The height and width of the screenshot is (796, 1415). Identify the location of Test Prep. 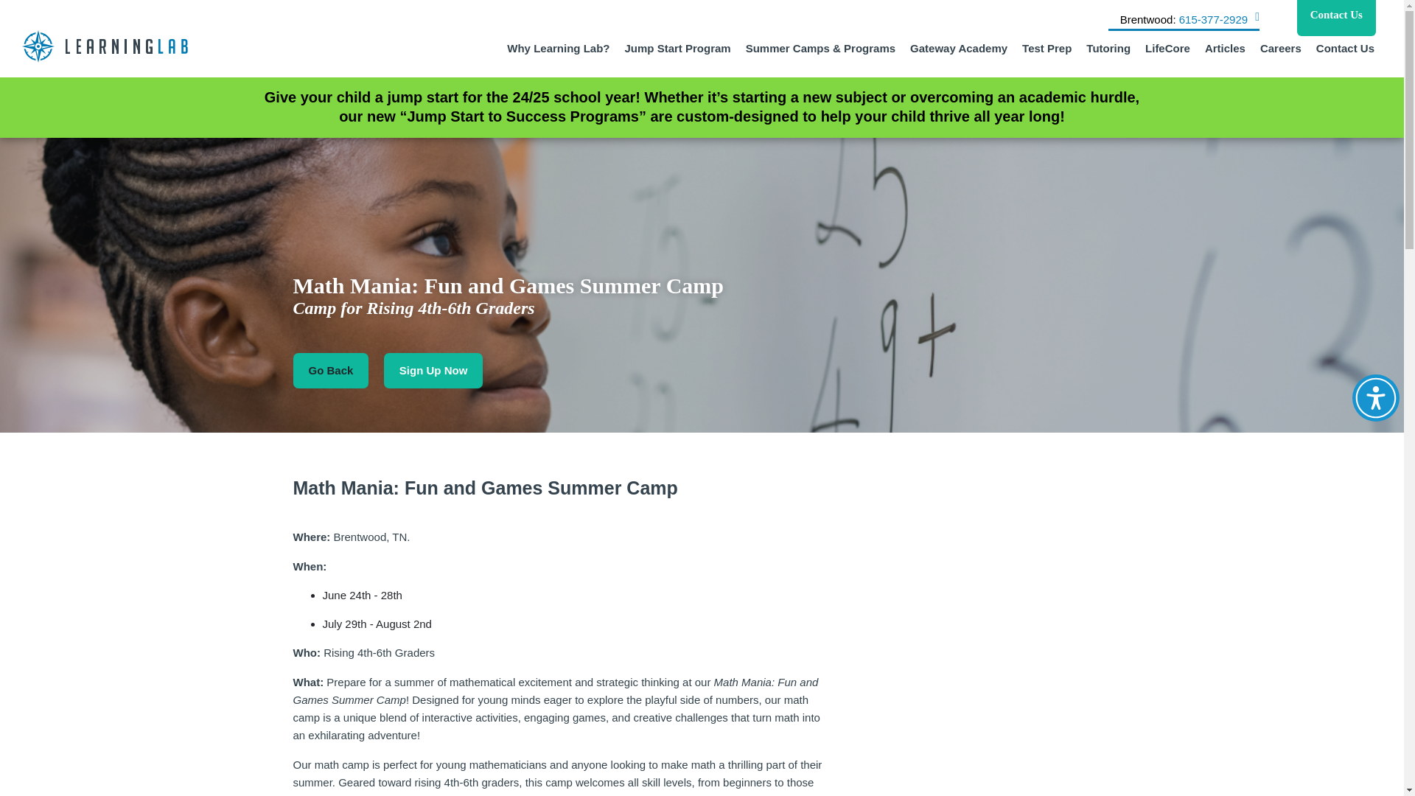
(1047, 44).